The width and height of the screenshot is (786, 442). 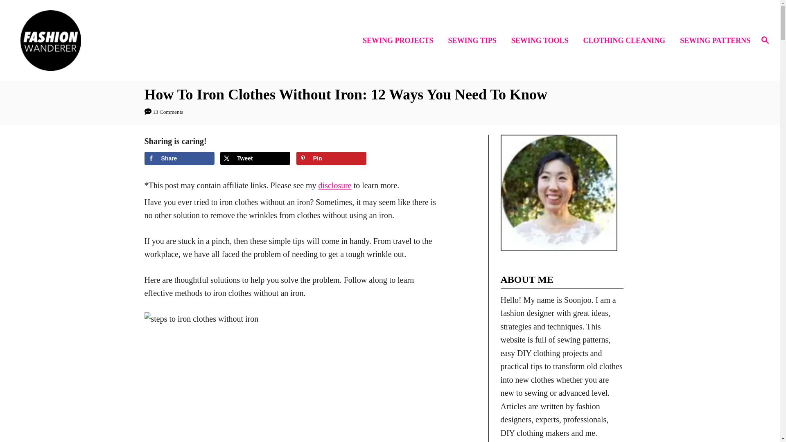 I want to click on Share on X, so click(x=255, y=158).